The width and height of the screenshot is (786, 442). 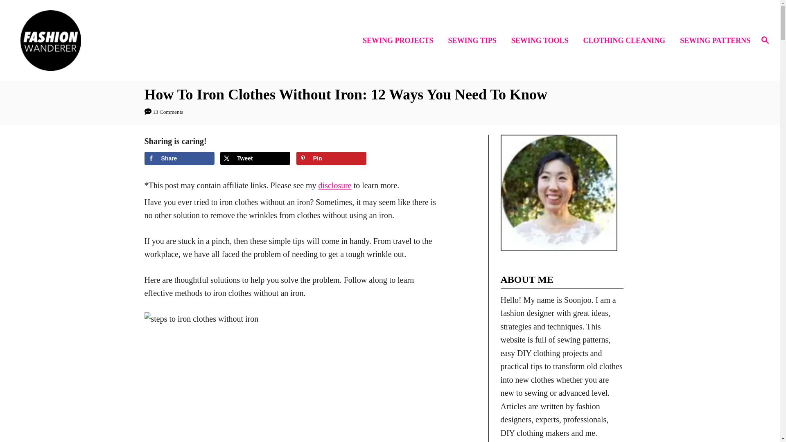 I want to click on Share on X, so click(x=255, y=158).